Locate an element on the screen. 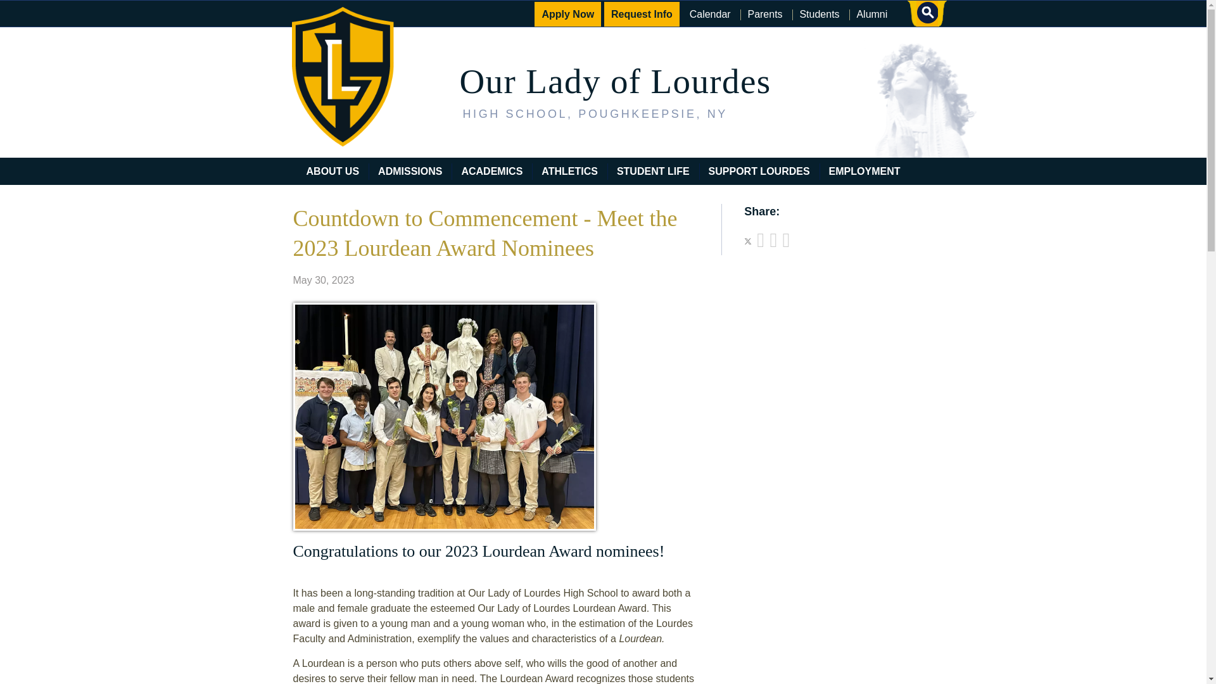 This screenshot has width=1216, height=684. Calendar is located at coordinates (710, 14).